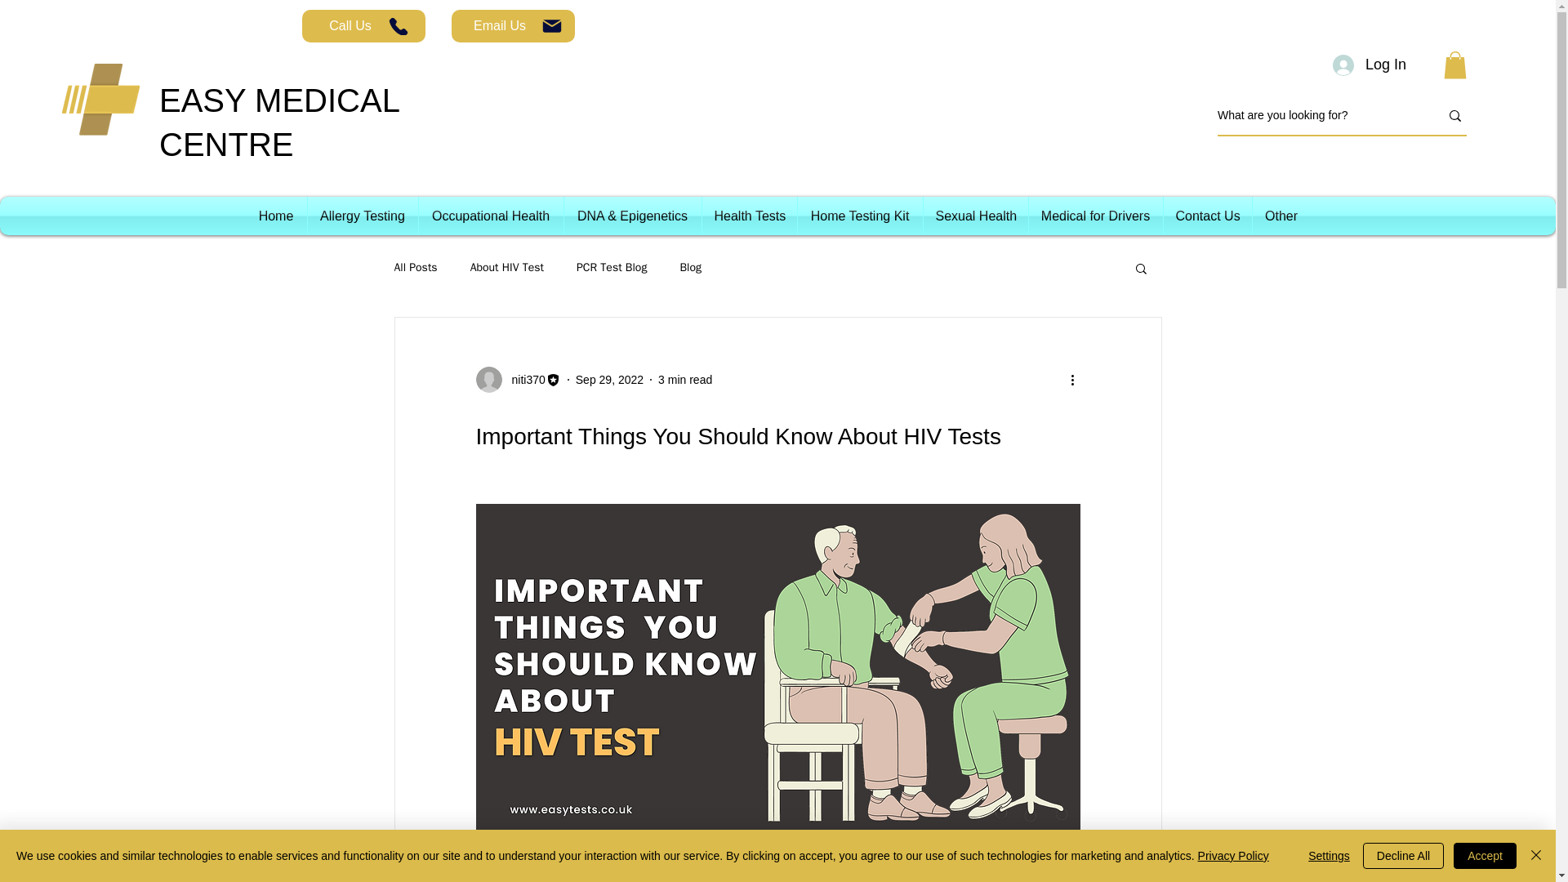  I want to click on Contact Us, so click(1207, 216).